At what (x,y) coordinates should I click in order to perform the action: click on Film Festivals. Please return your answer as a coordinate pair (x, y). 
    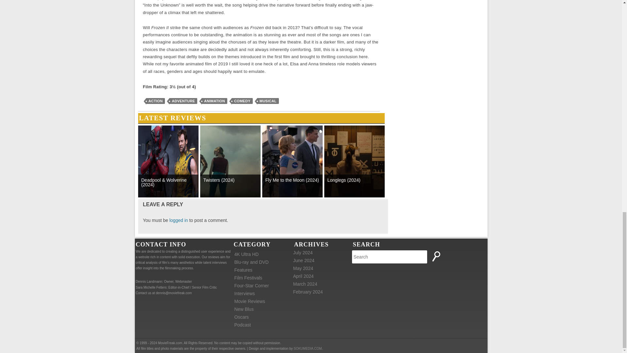
    Looking at the image, I should click on (249, 278).